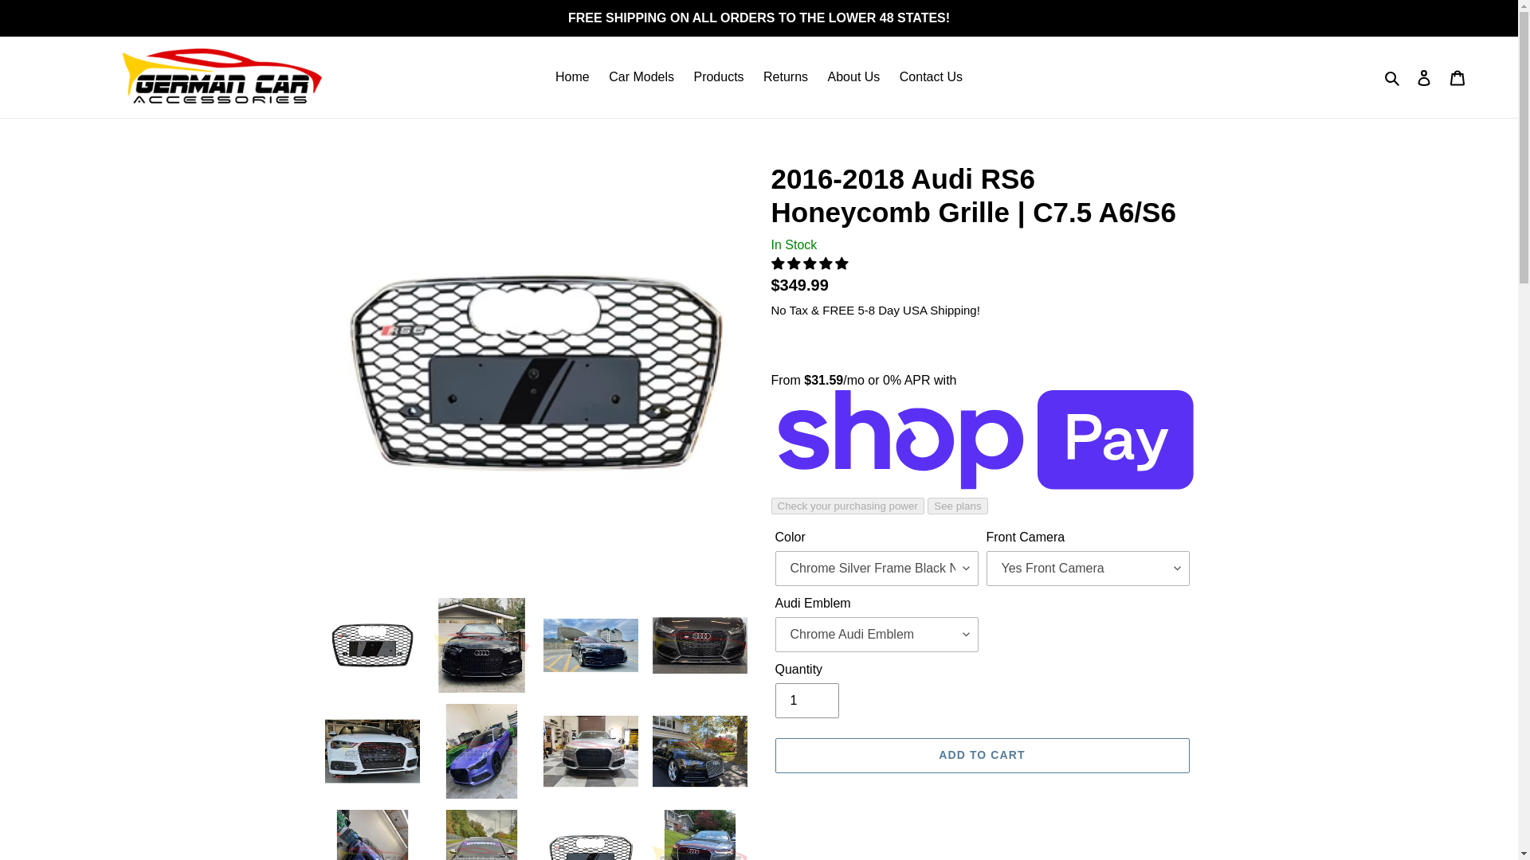 The image size is (1530, 860). What do you see at coordinates (641, 77) in the screenshot?
I see `Car Models` at bounding box center [641, 77].